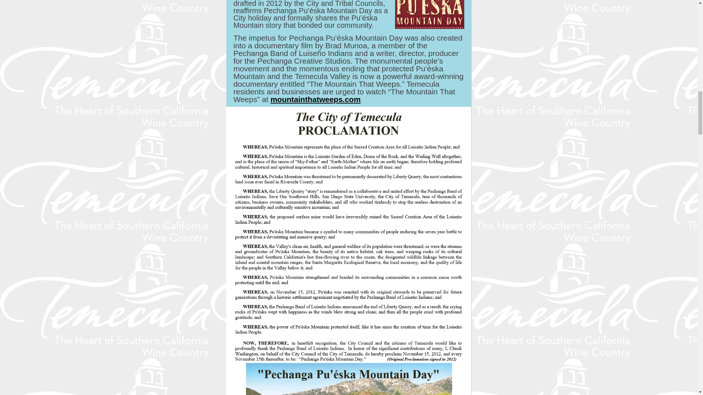  I want to click on mountainthatweeps.com, so click(316, 99).